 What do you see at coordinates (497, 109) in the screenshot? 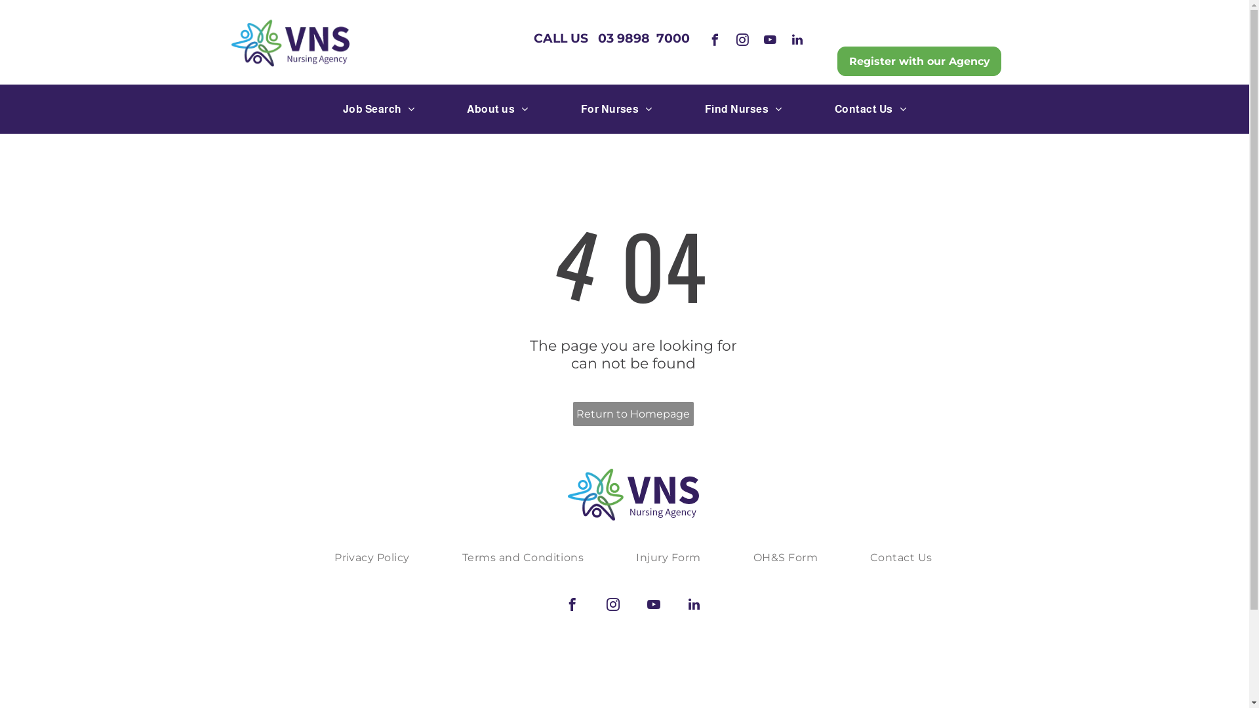
I see `About us` at bounding box center [497, 109].